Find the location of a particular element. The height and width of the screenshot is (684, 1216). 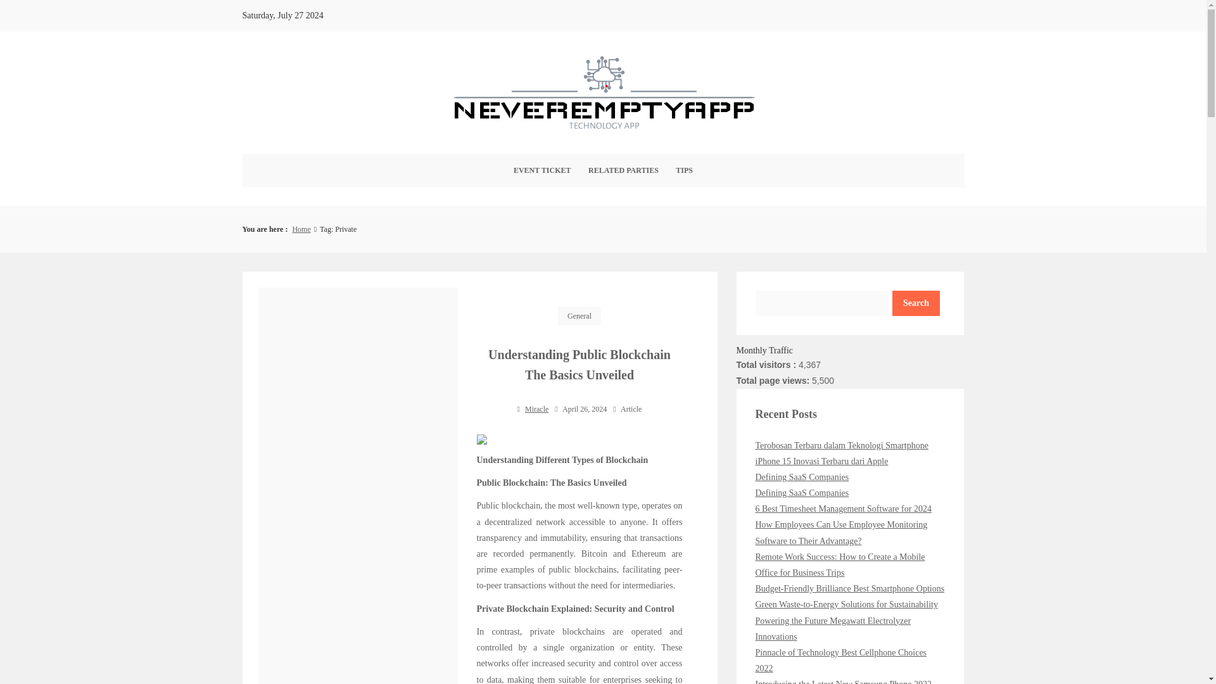

TIPS is located at coordinates (684, 170).